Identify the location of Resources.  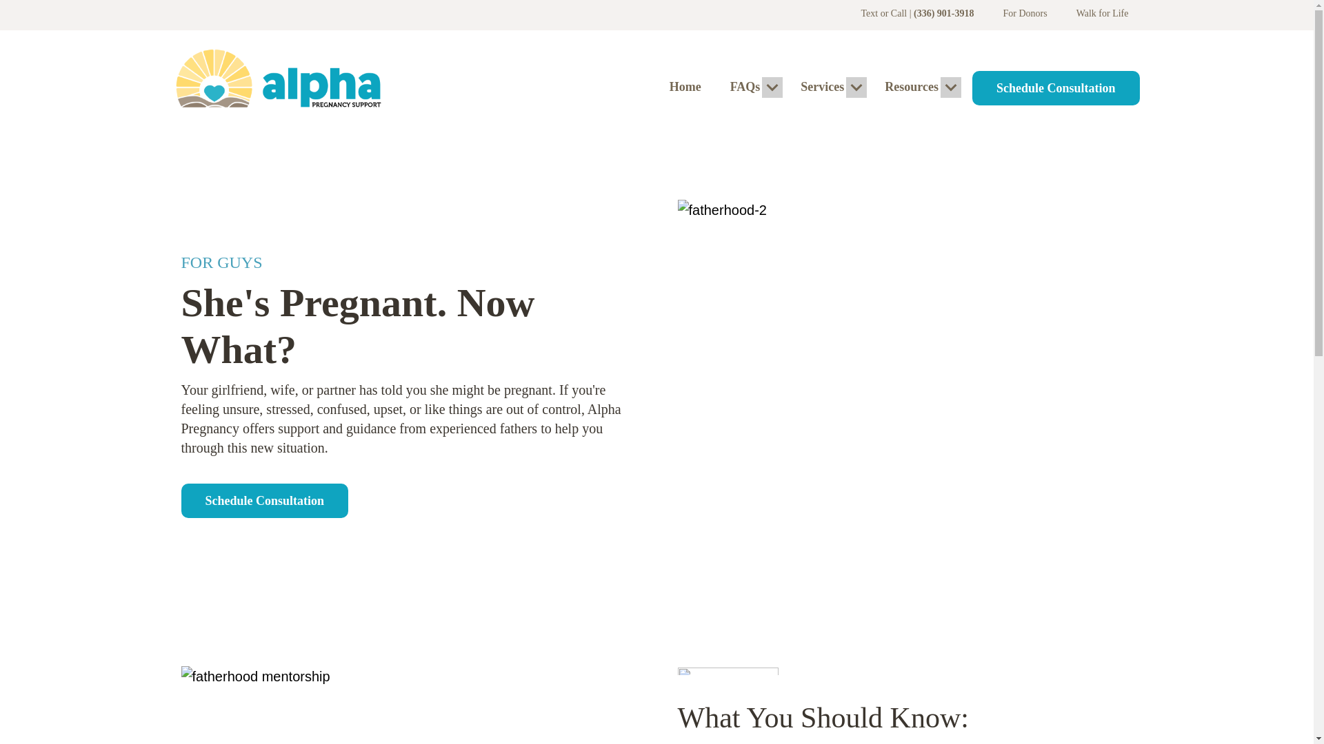
(912, 87).